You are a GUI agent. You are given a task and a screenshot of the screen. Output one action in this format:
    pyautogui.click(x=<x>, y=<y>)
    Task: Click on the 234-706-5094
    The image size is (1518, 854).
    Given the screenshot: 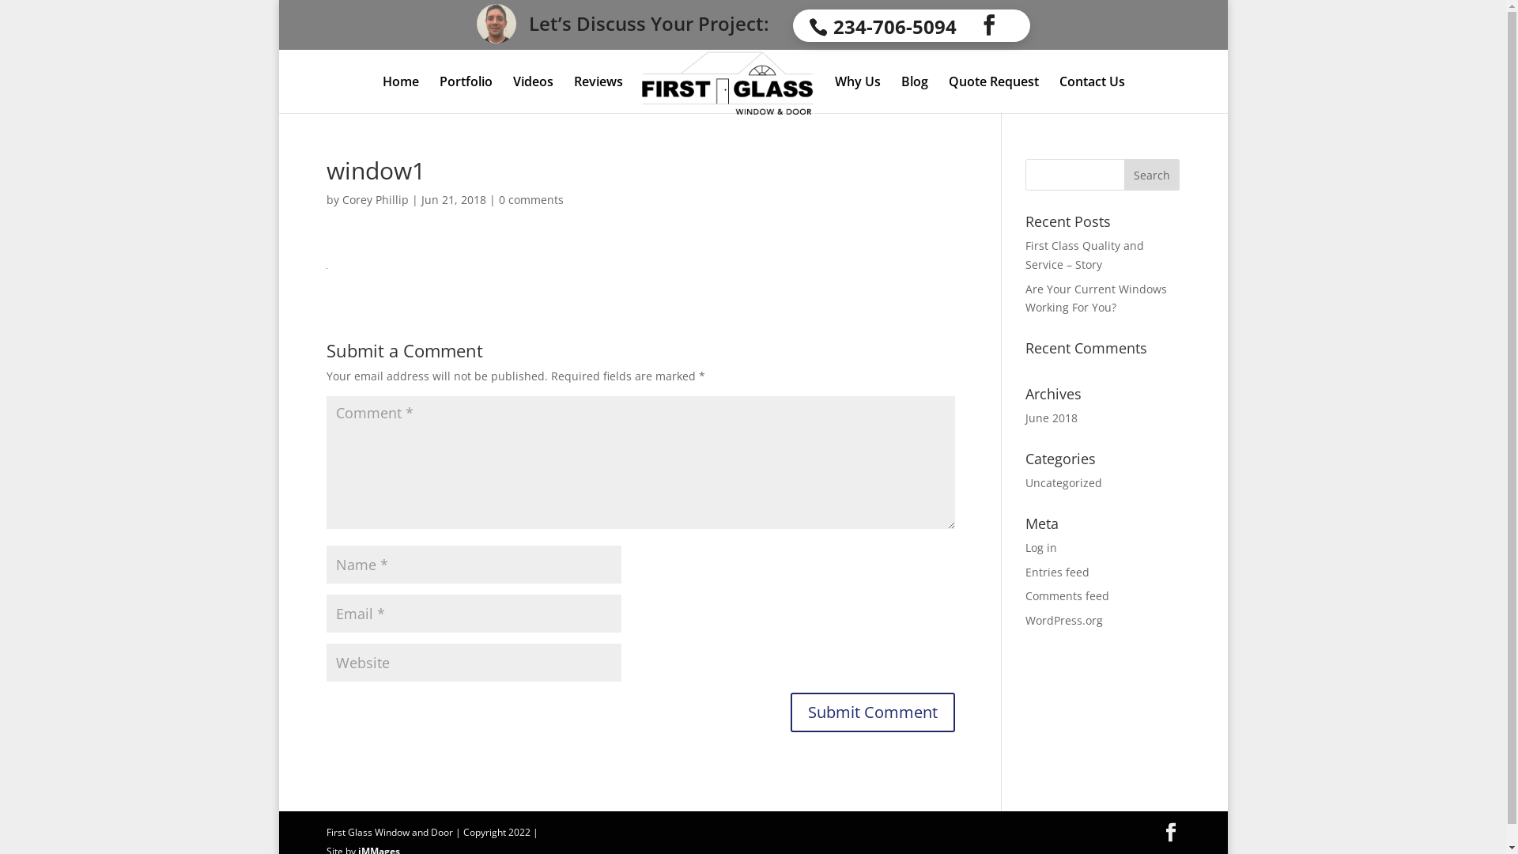 What is the action you would take?
    pyautogui.click(x=889, y=25)
    